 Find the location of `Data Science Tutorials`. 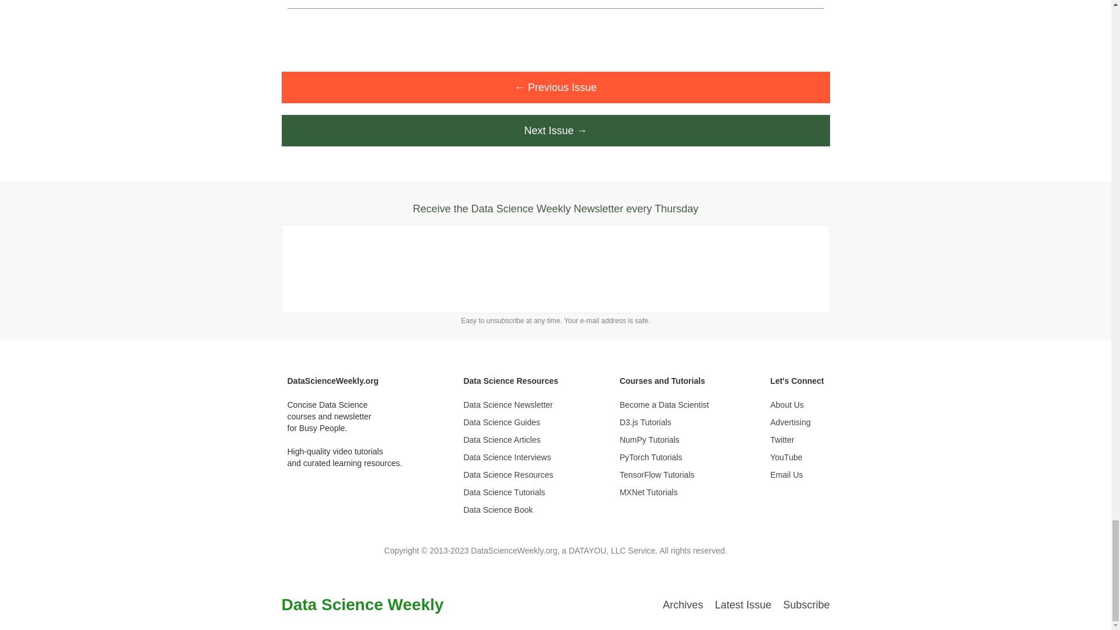

Data Science Tutorials is located at coordinates (510, 492).